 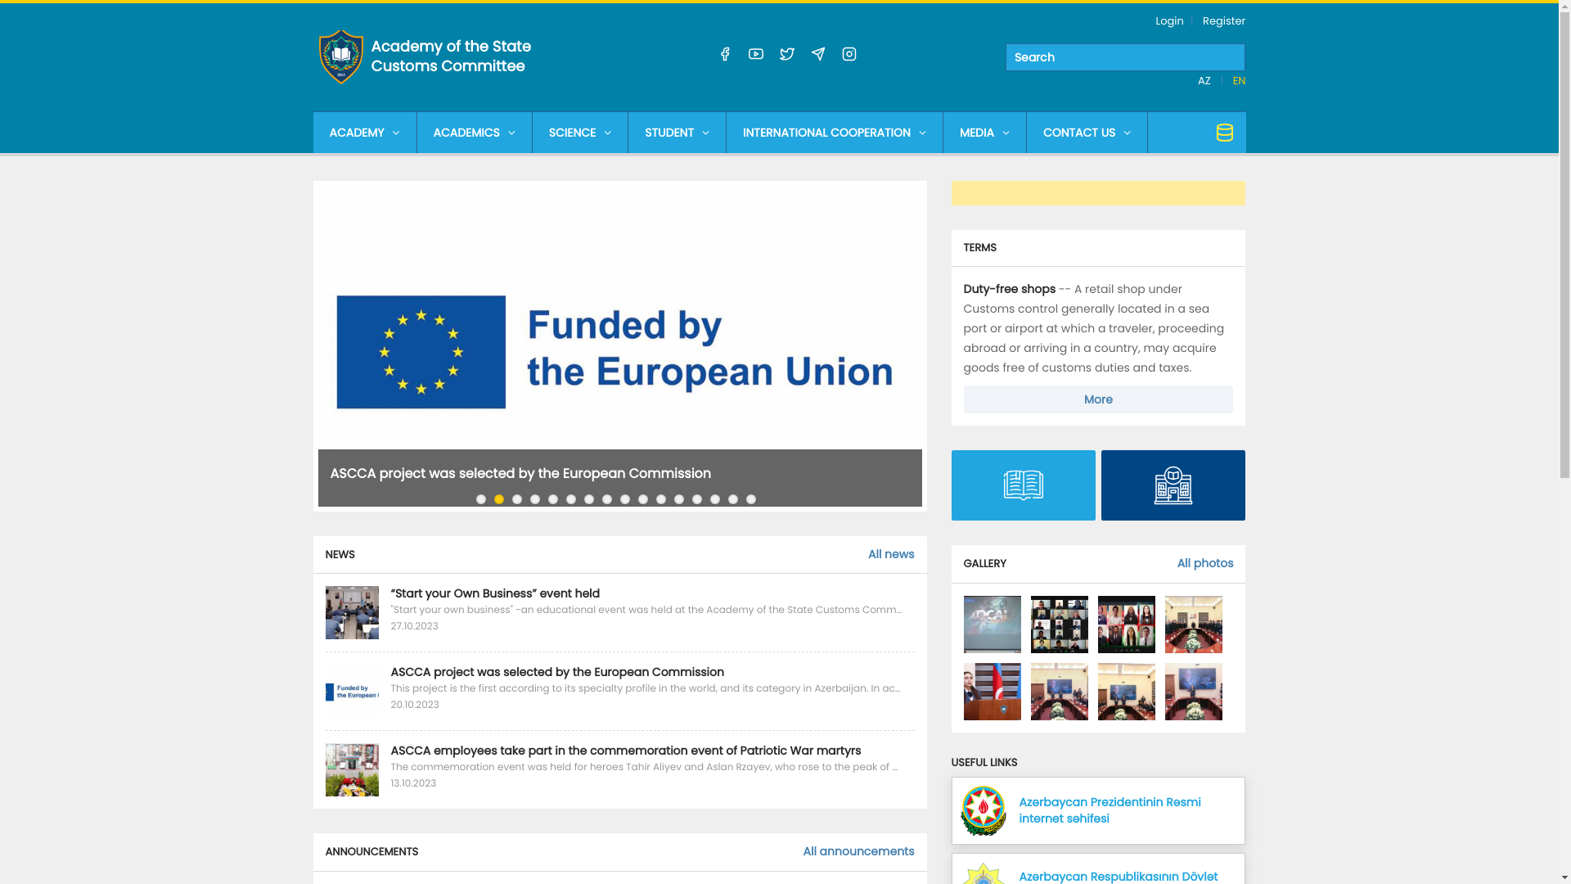 I want to click on EN, so click(x=1240, y=80).